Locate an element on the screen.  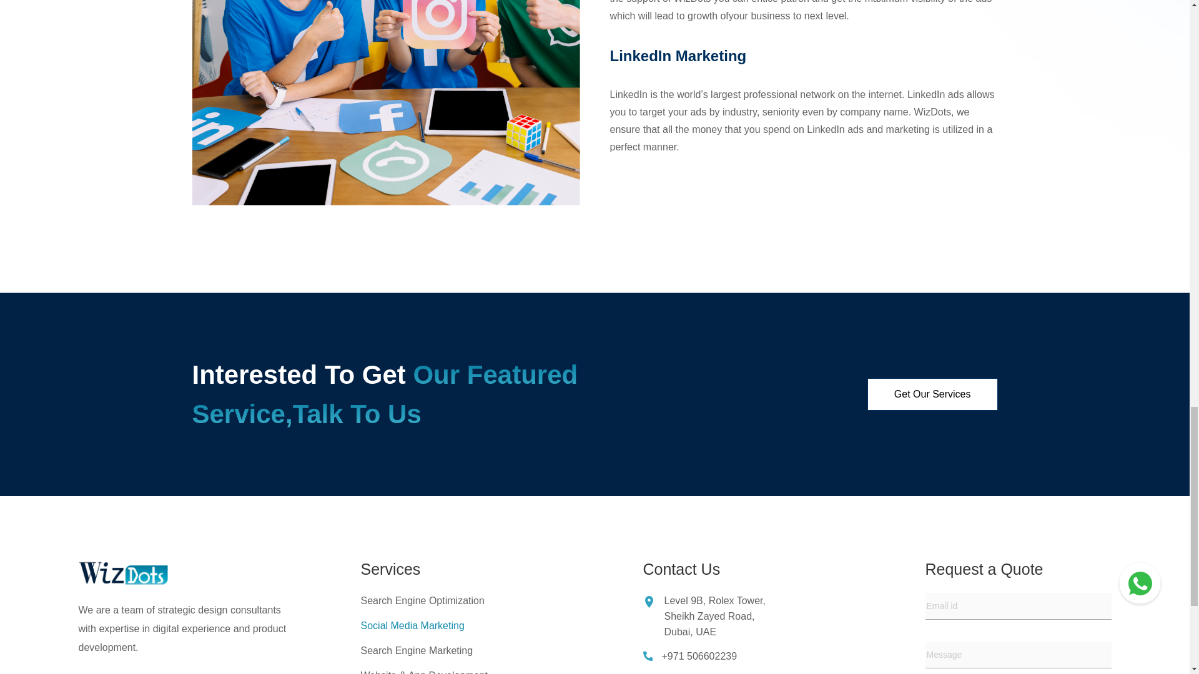
Search Engine Optimization is located at coordinates (422, 600).